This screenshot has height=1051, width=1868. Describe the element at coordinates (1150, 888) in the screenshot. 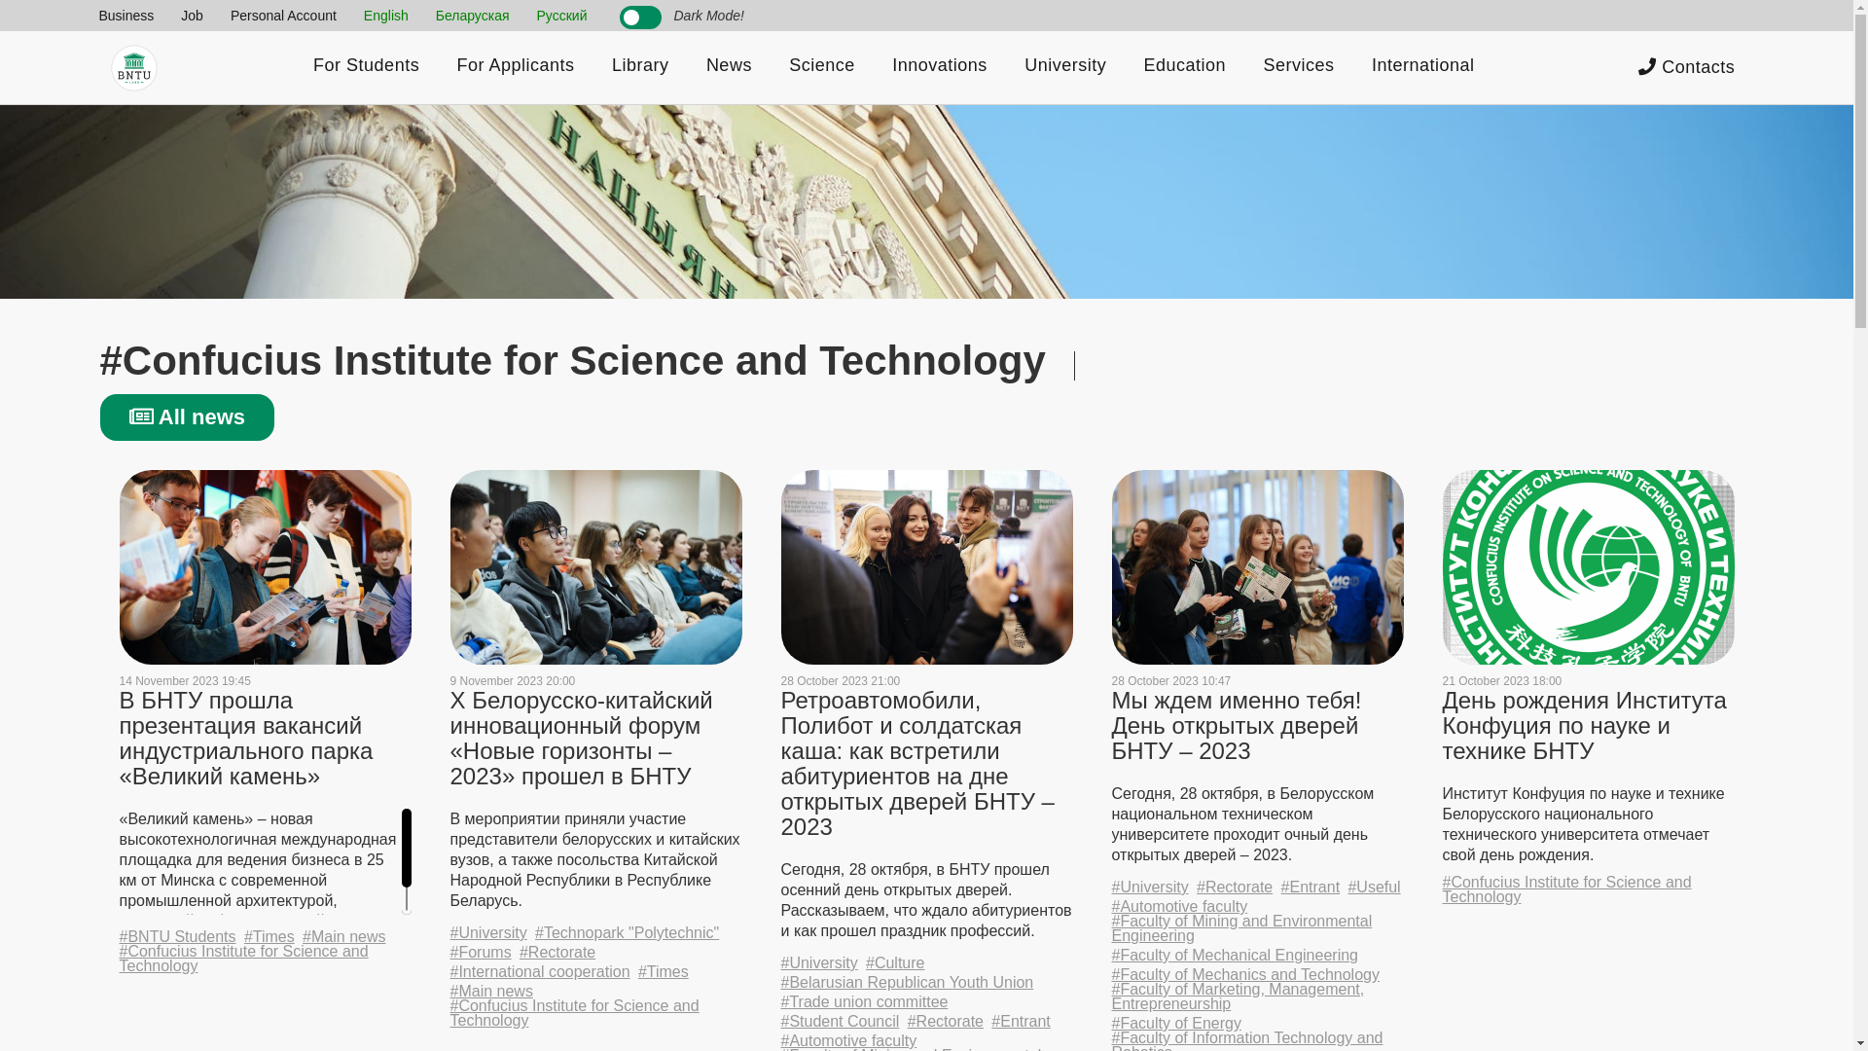

I see `#University` at that location.